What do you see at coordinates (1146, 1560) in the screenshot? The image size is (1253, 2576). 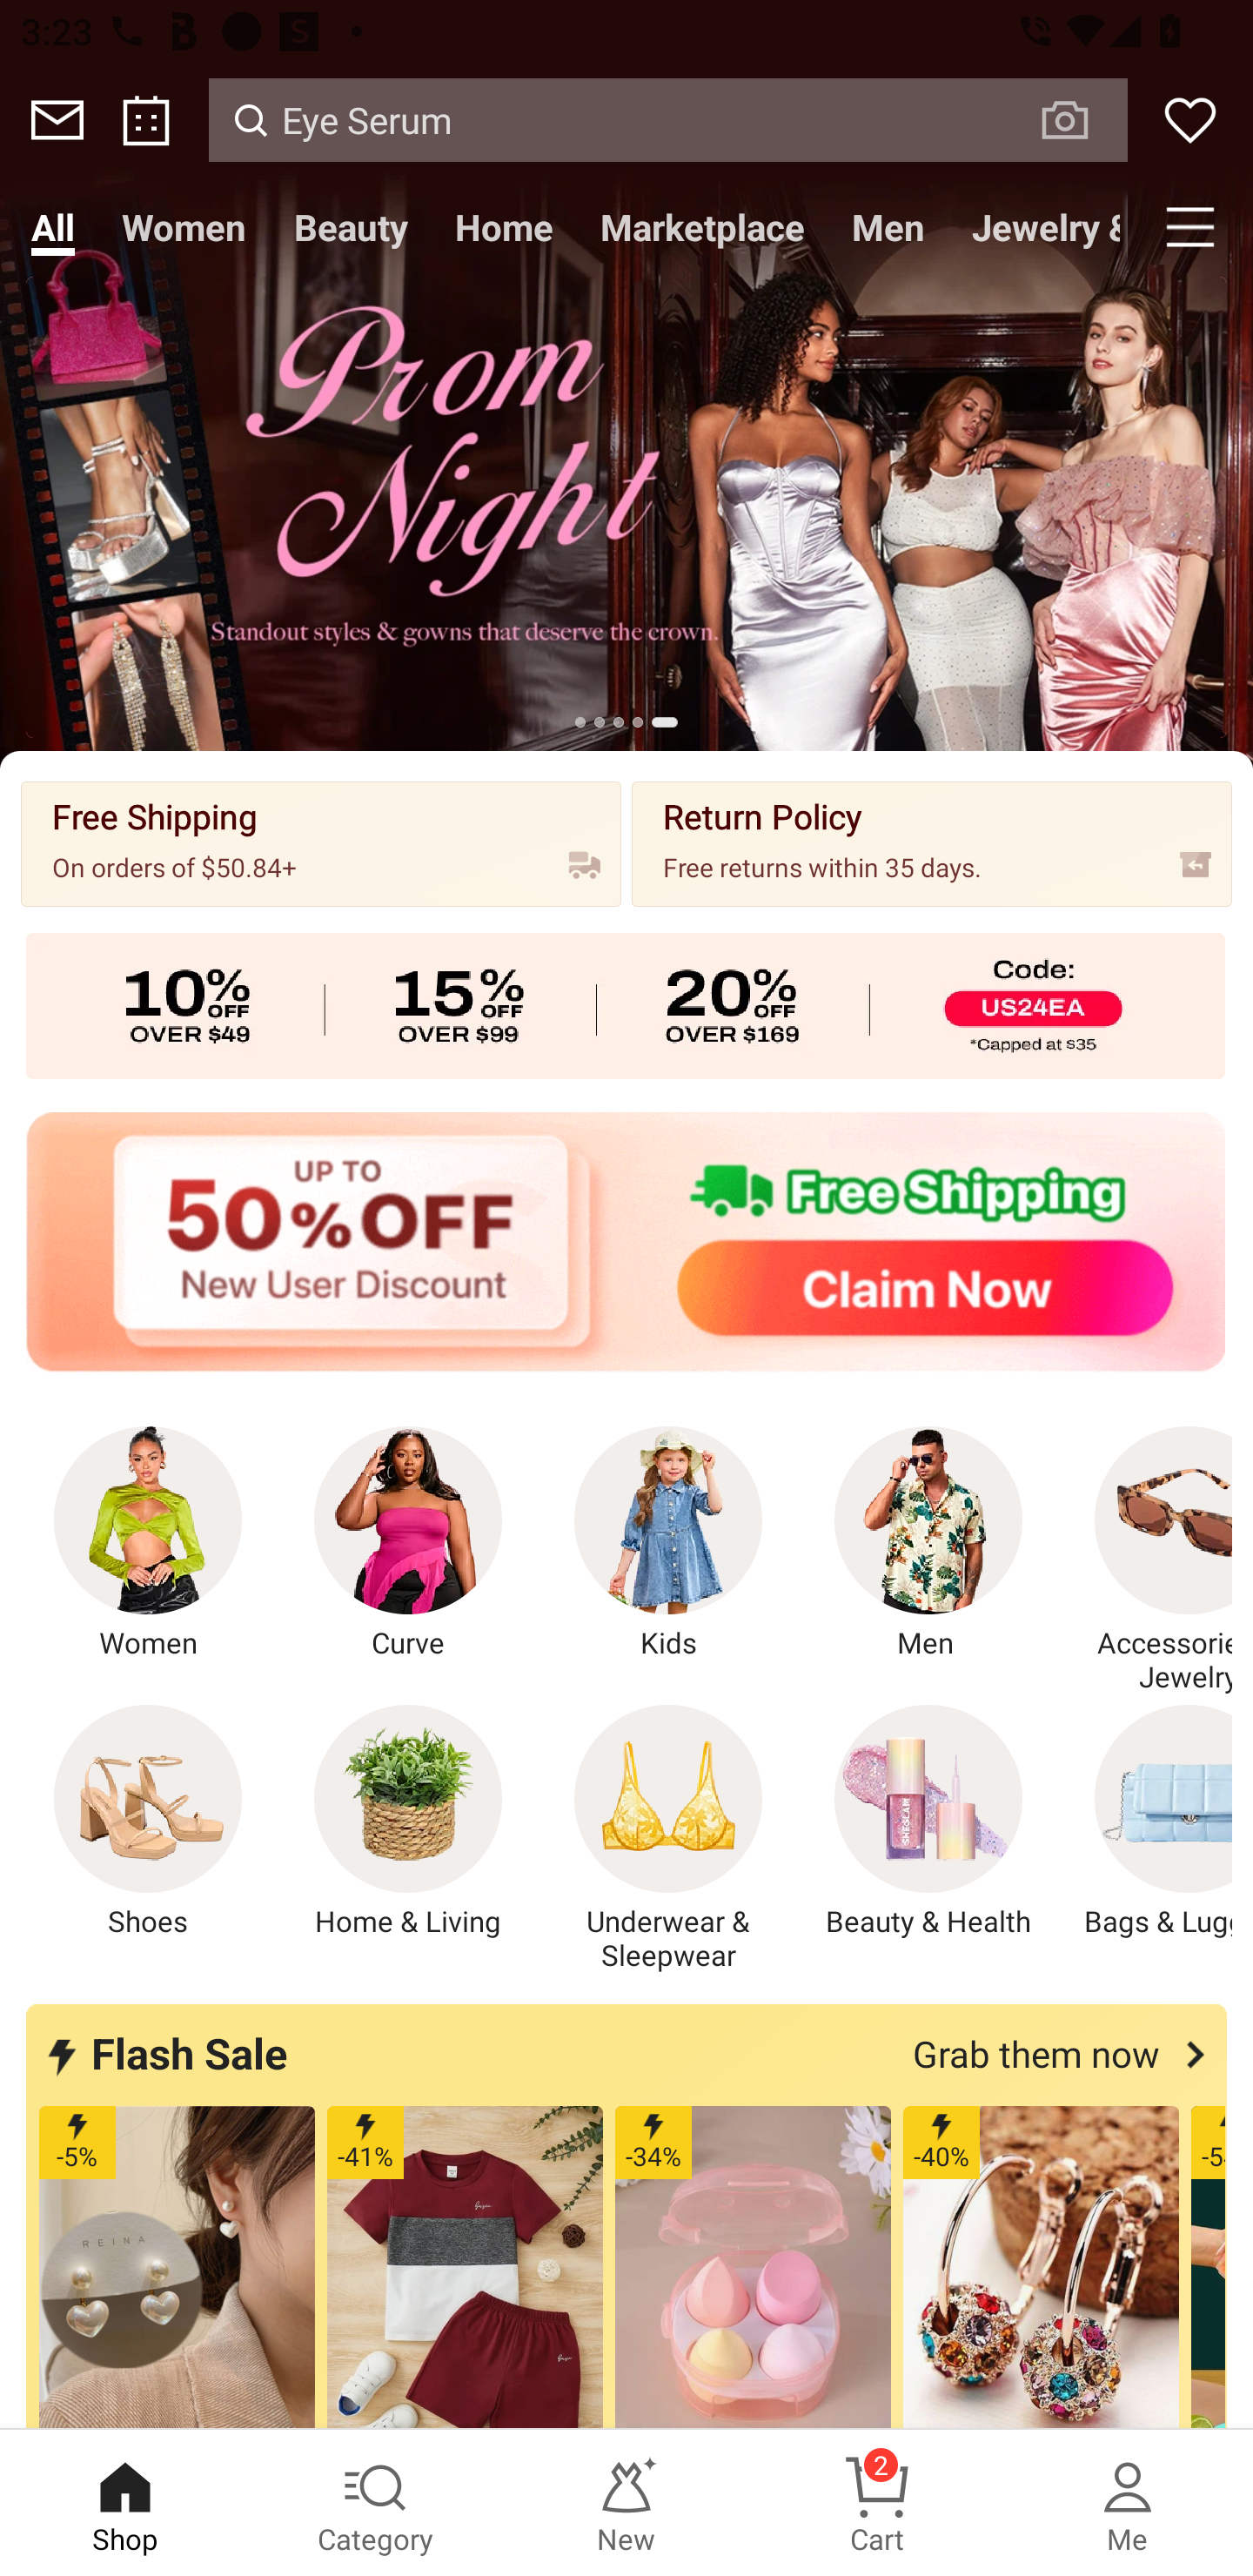 I see `Accessories & Jewelry` at bounding box center [1146, 1560].